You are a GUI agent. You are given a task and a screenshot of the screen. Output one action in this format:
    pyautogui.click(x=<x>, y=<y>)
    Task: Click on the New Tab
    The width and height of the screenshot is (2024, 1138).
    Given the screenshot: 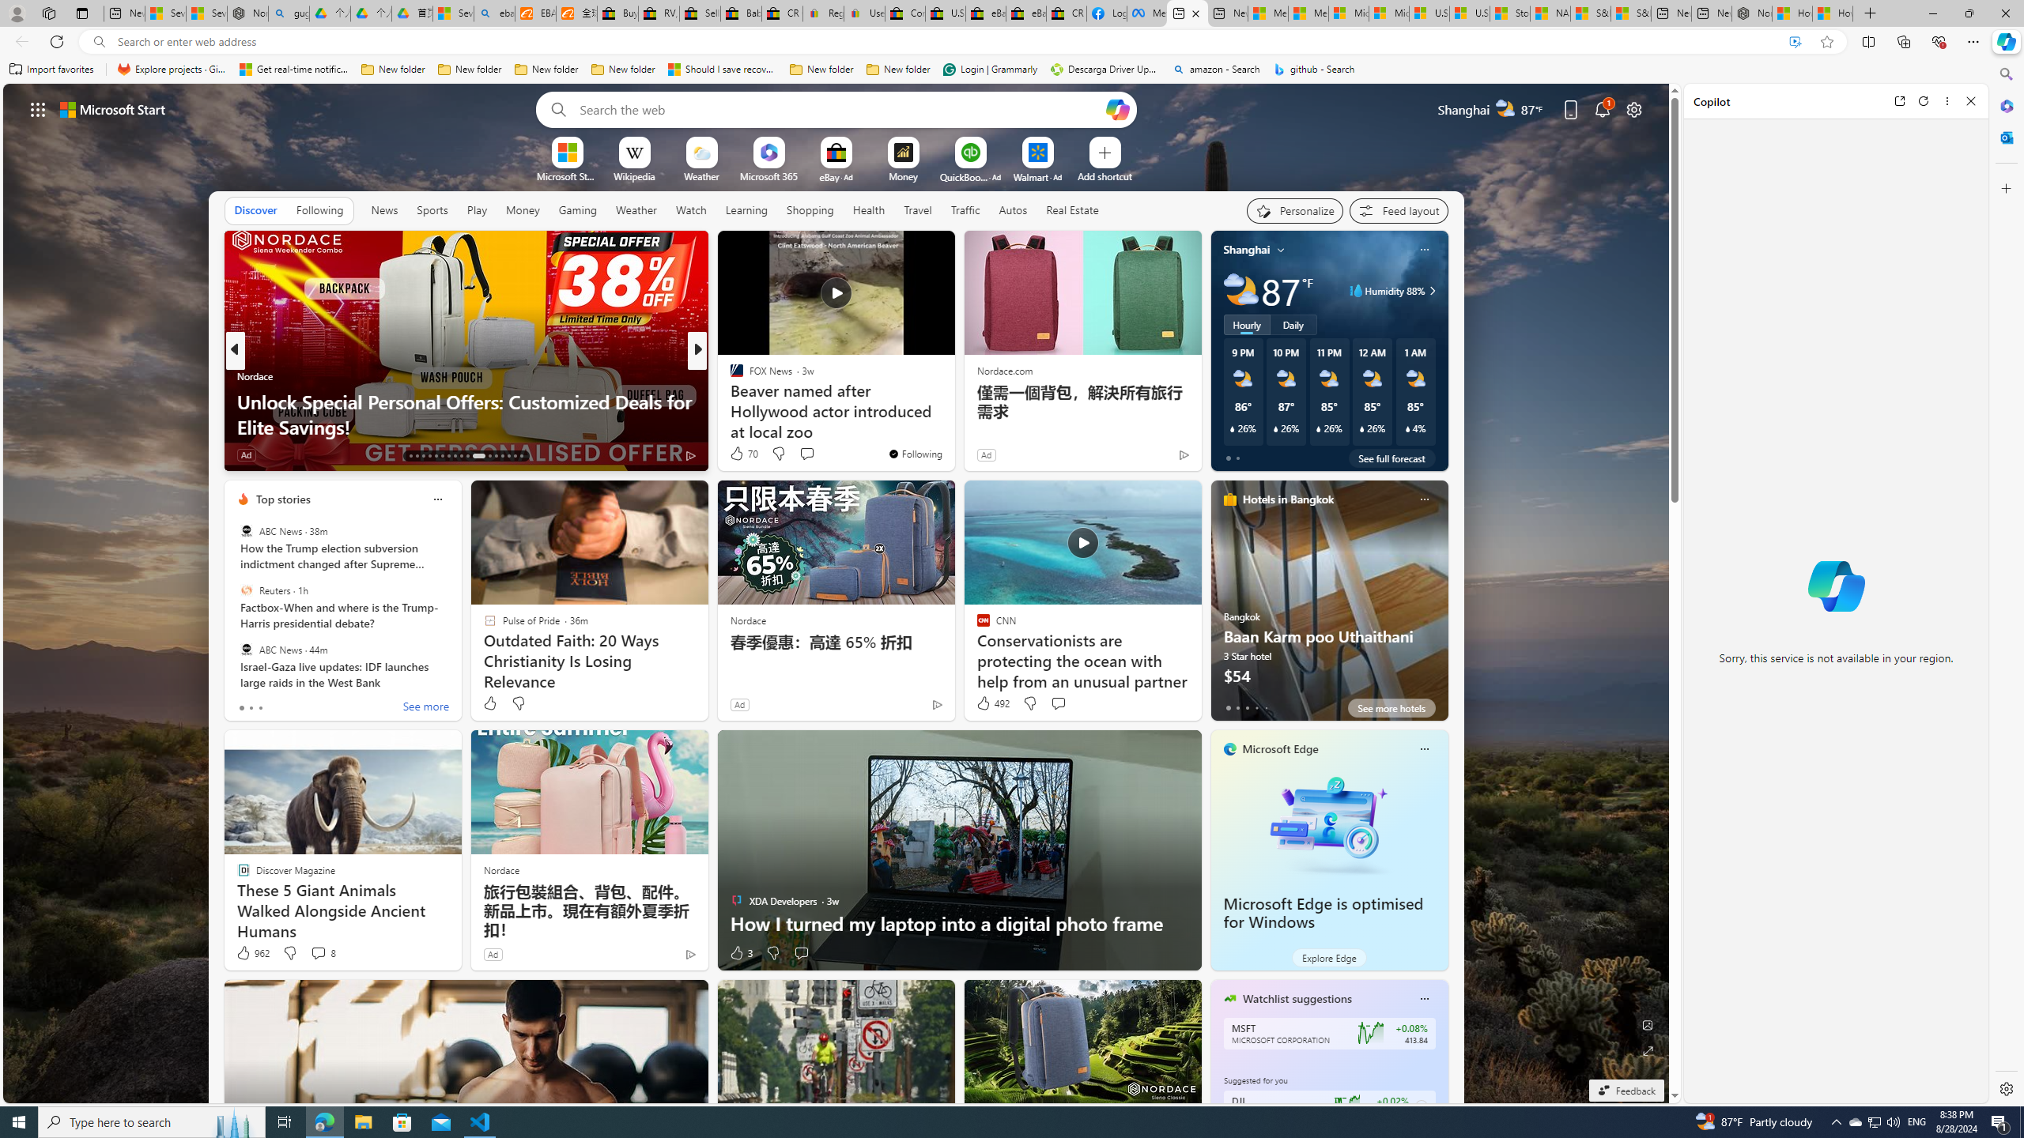 What is the action you would take?
    pyautogui.click(x=1871, y=13)
    